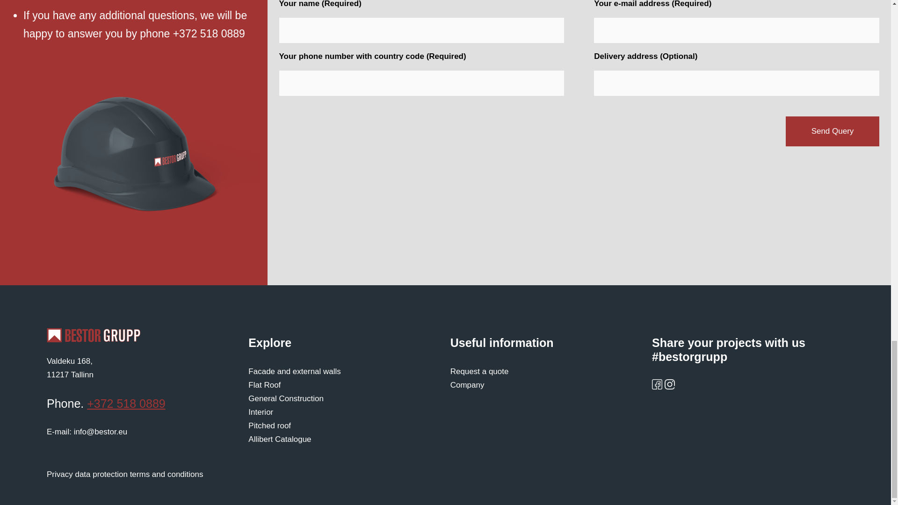  I want to click on Pitched roof, so click(269, 426).